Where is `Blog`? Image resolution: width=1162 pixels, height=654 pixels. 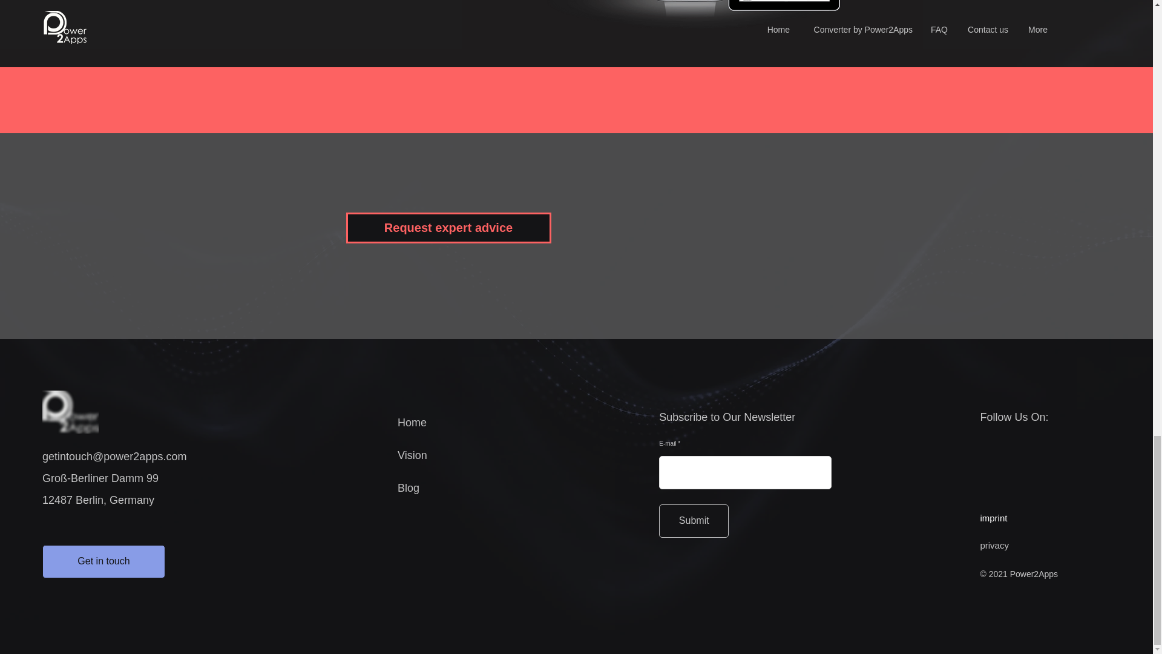 Blog is located at coordinates (408, 488).